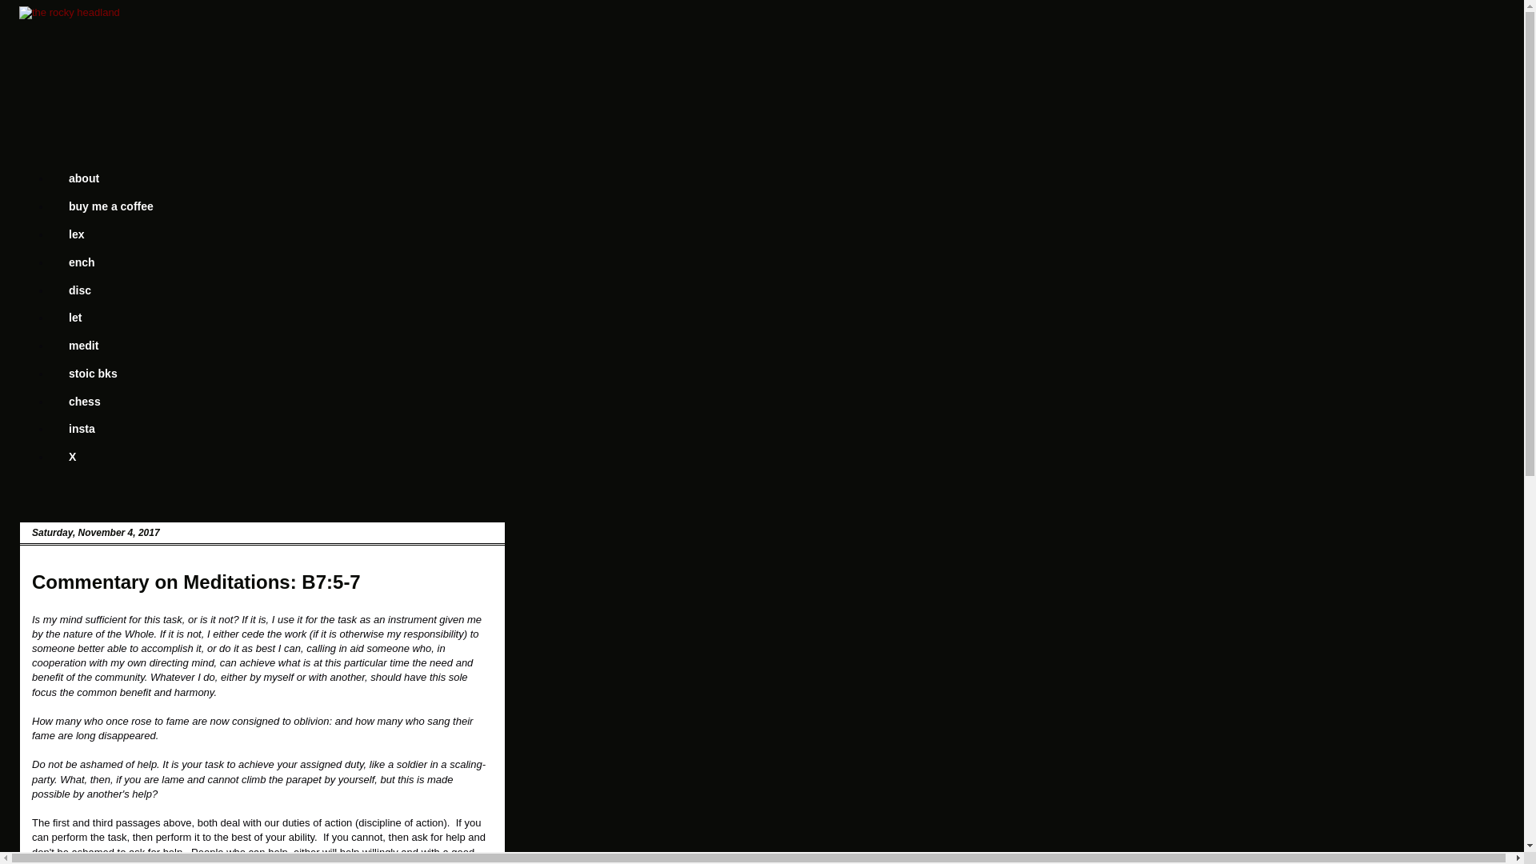 Image resolution: width=1536 pixels, height=864 pixels. What do you see at coordinates (82, 261) in the screenshot?
I see `ench` at bounding box center [82, 261].